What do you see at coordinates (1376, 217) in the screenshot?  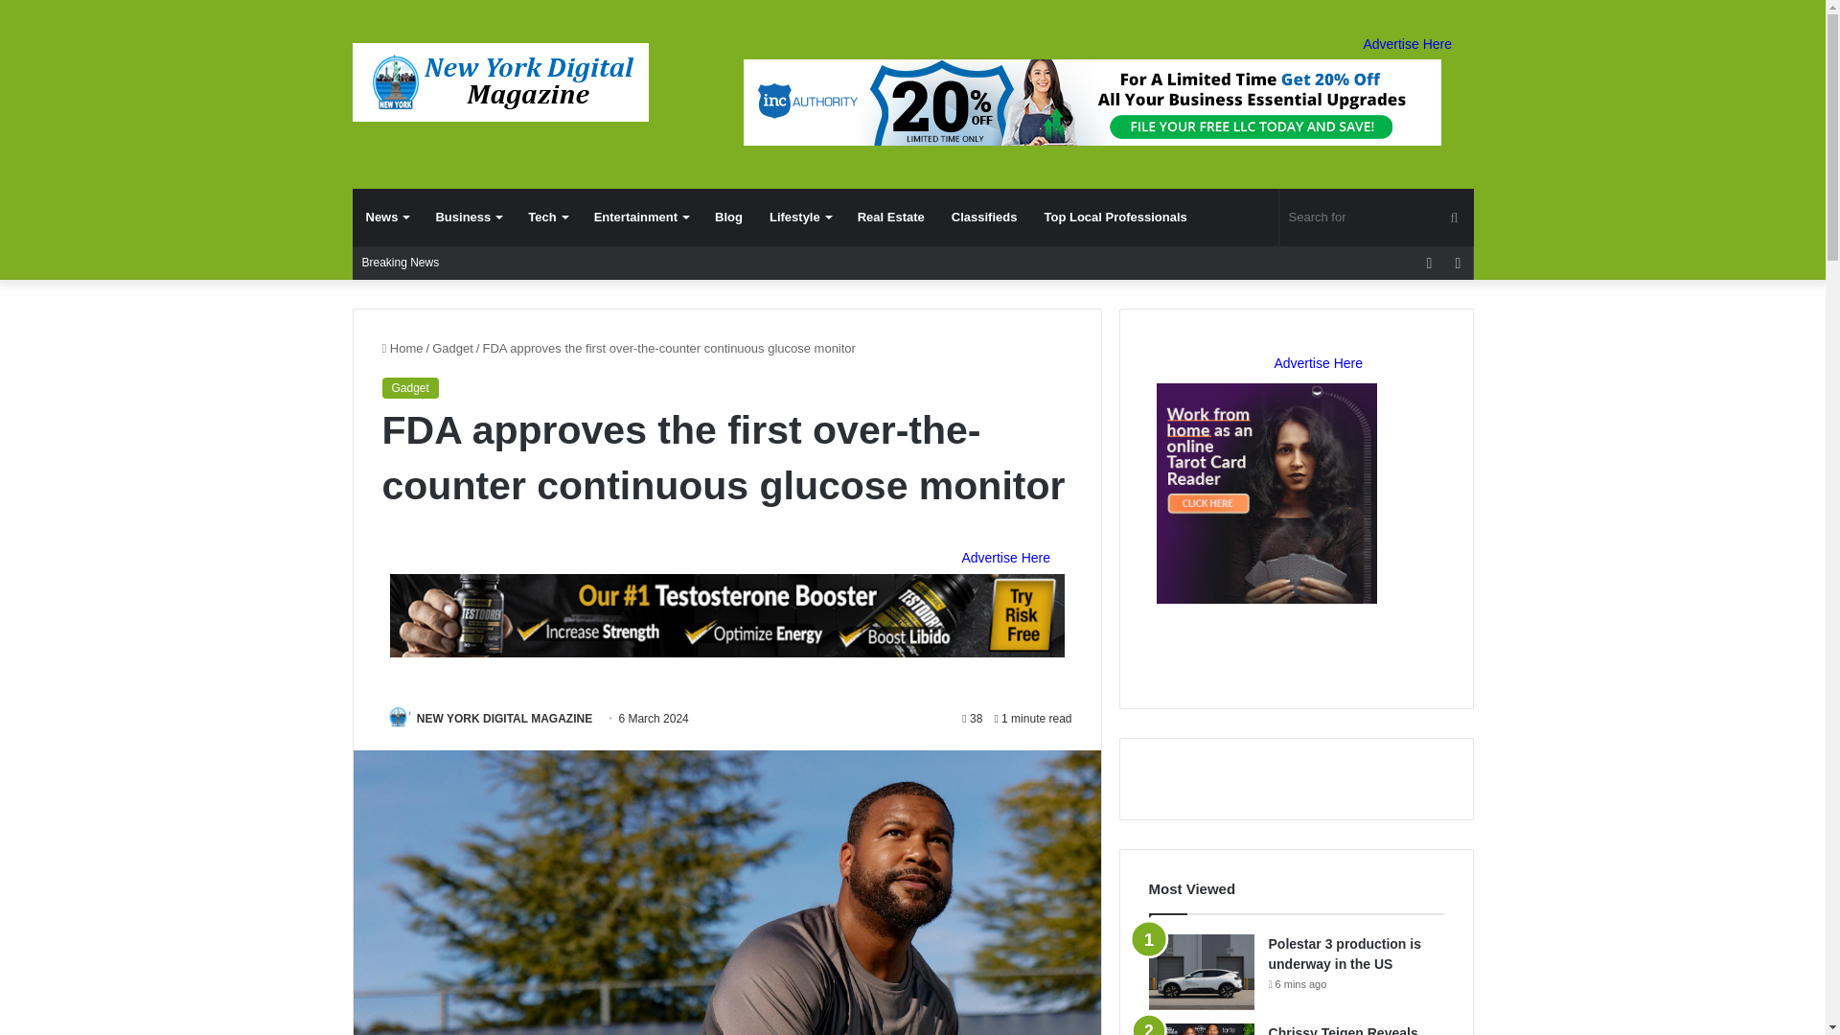 I see `Search for` at bounding box center [1376, 217].